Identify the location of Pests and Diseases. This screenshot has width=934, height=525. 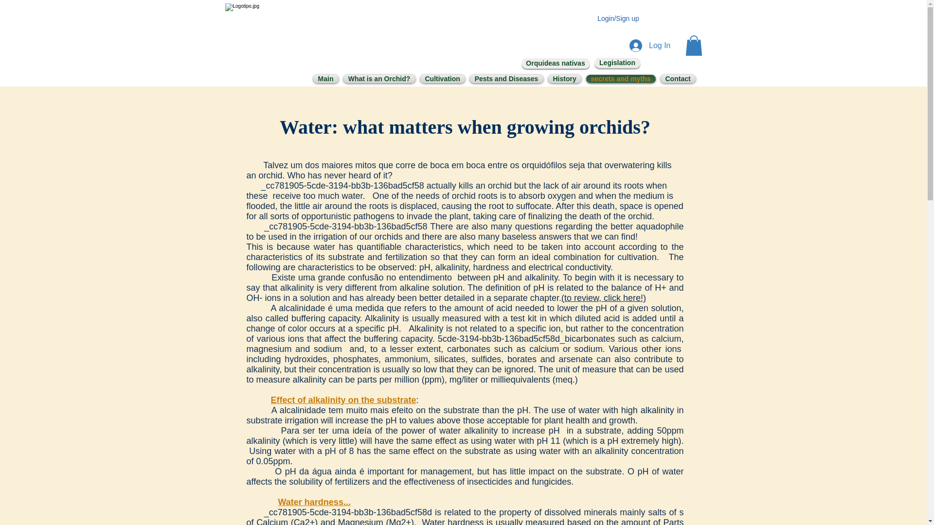
(506, 79).